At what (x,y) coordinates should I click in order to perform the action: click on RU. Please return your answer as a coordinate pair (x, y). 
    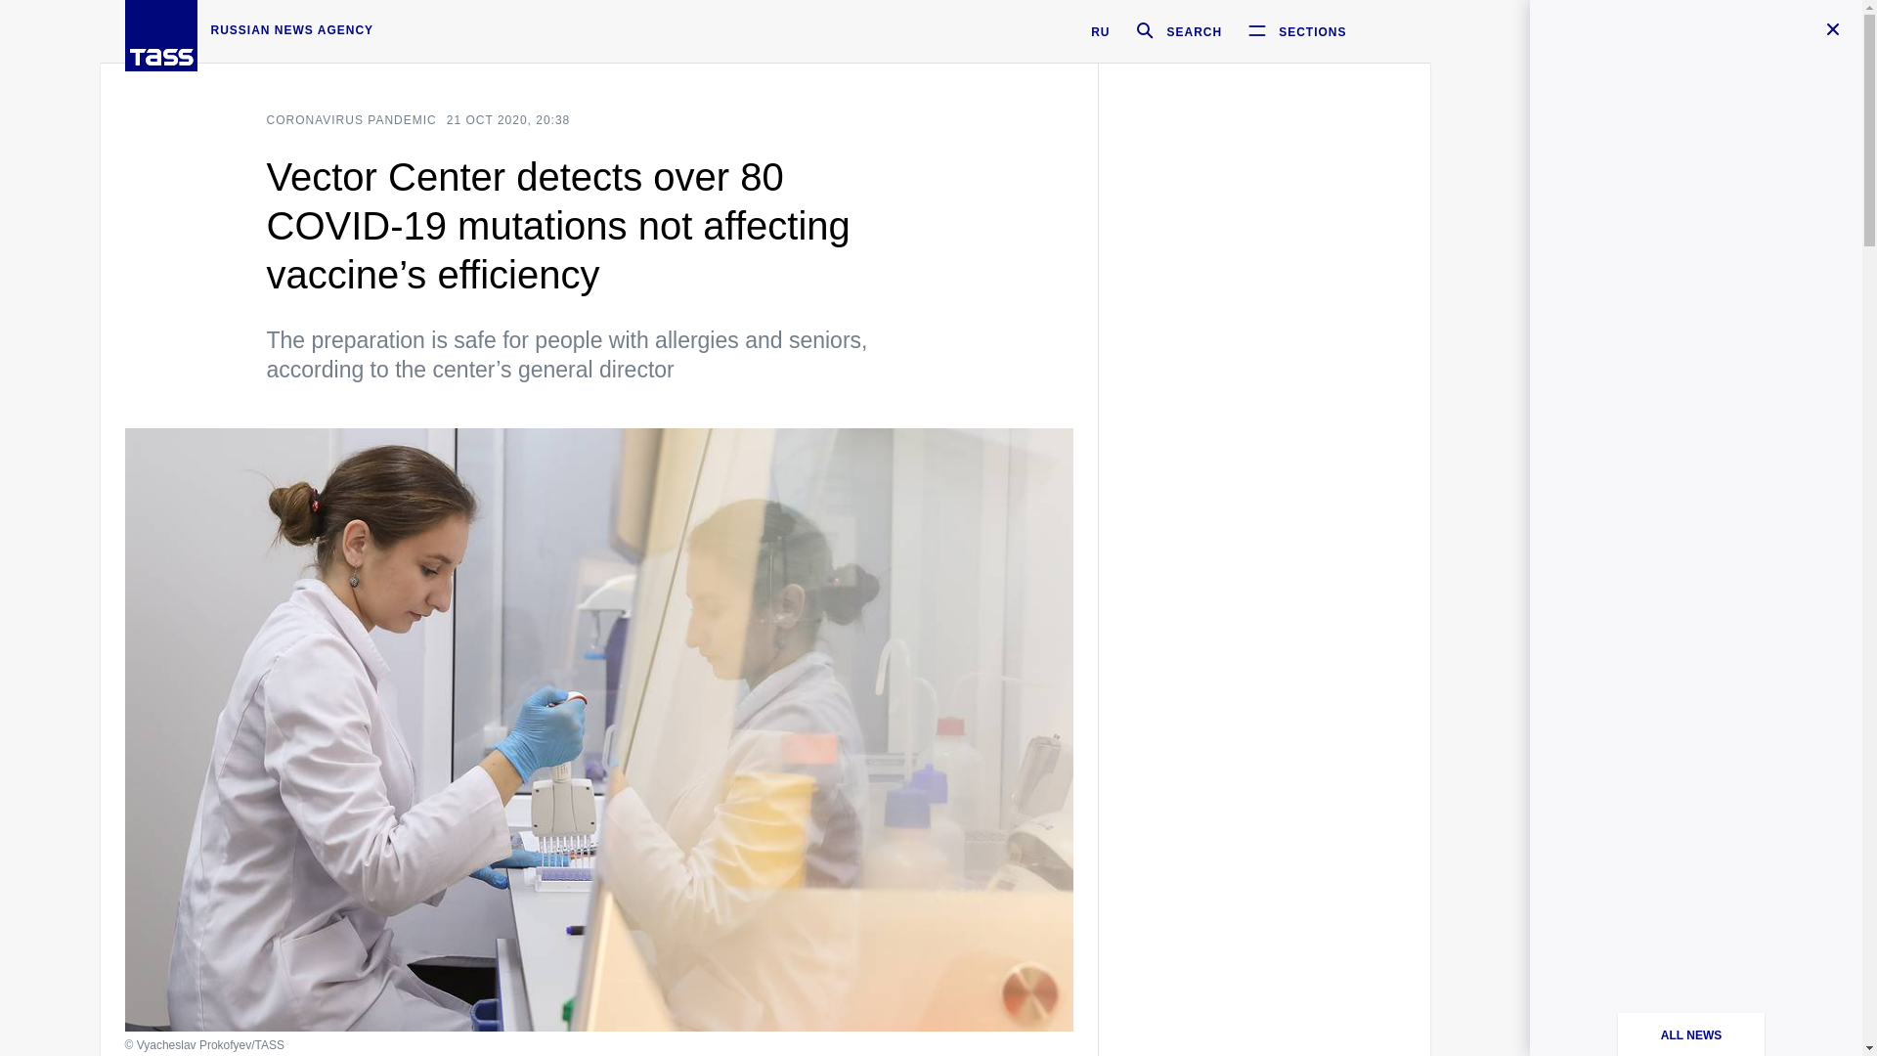
    Looking at the image, I should click on (1099, 31).